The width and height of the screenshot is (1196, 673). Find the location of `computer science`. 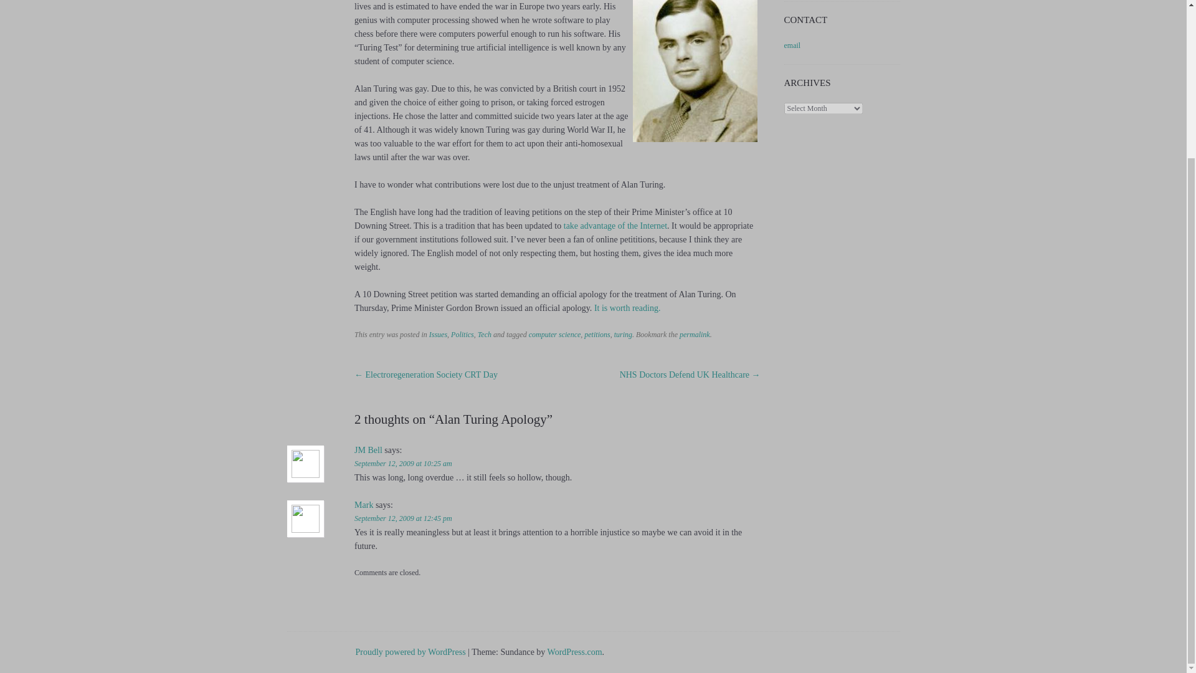

computer science is located at coordinates (554, 335).